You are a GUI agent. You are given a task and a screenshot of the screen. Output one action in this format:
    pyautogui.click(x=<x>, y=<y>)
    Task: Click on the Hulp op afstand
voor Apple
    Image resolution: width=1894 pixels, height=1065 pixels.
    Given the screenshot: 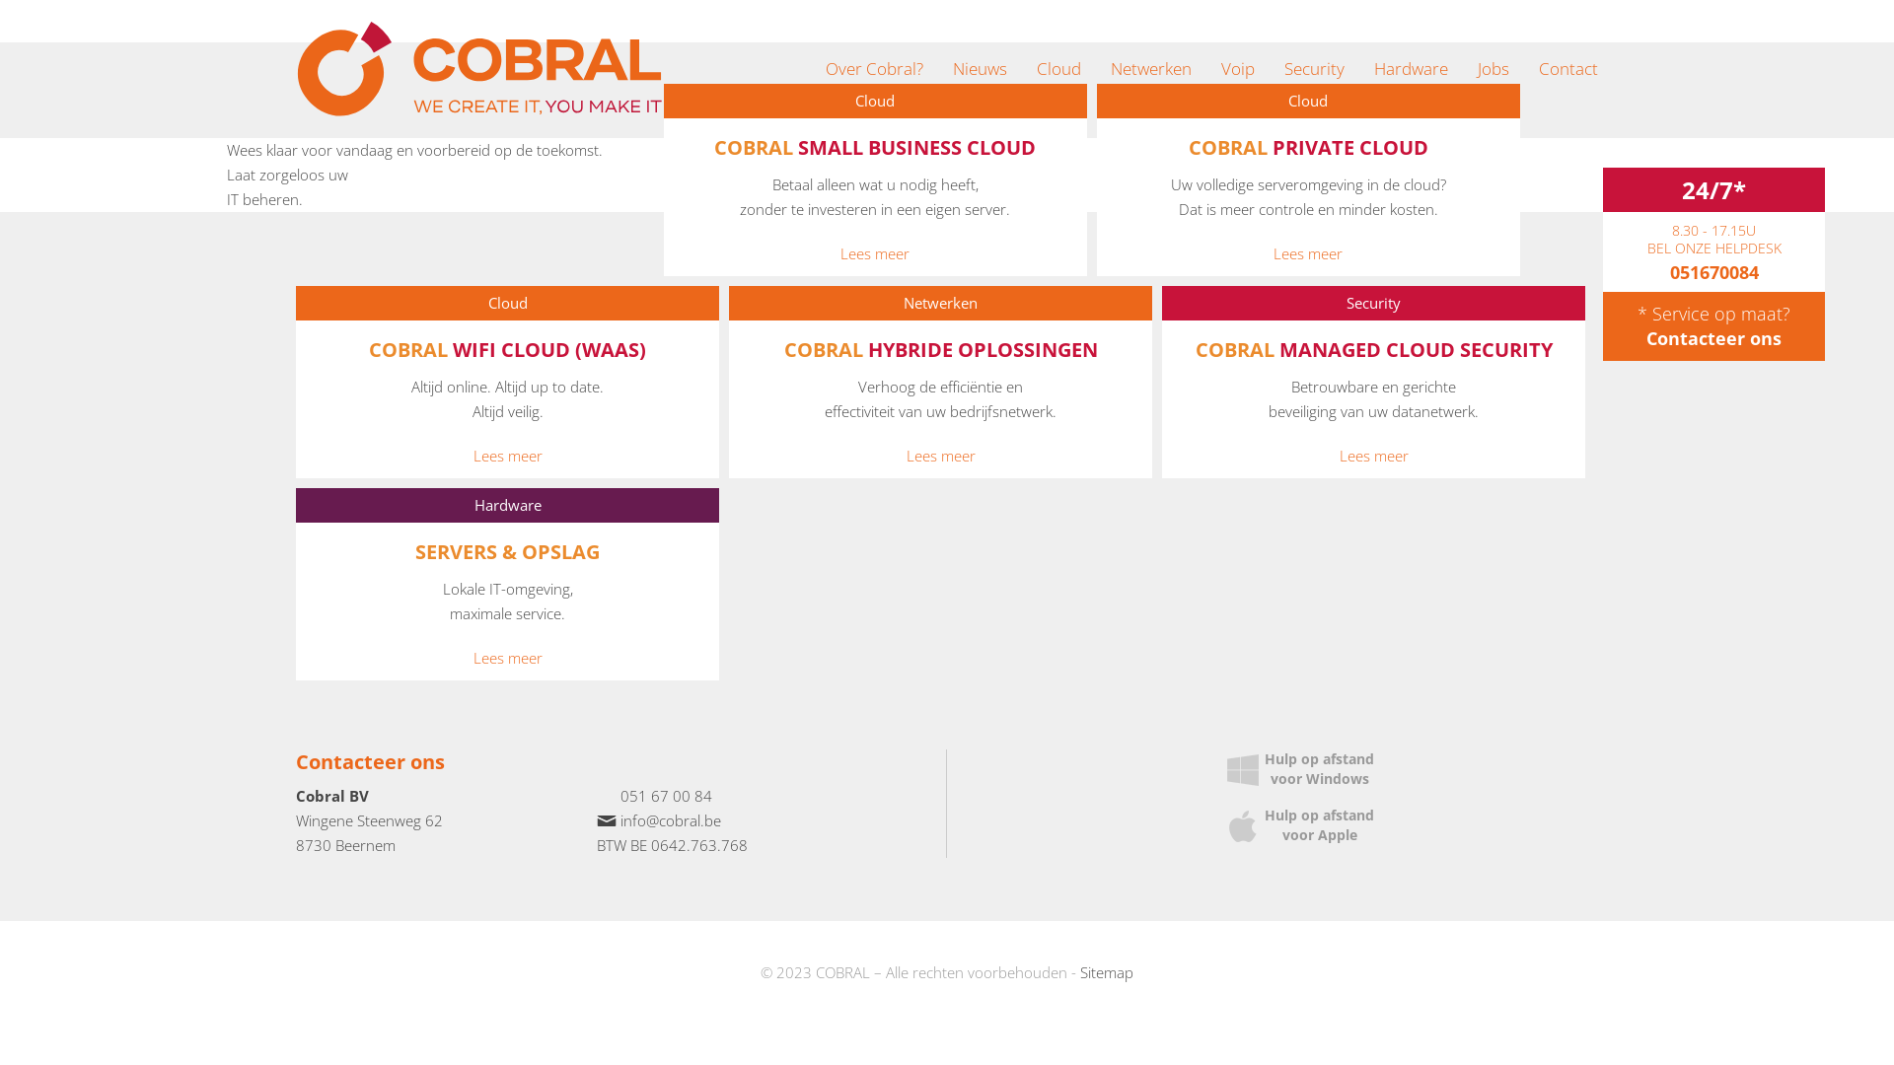 What is the action you would take?
    pyautogui.click(x=1297, y=825)
    